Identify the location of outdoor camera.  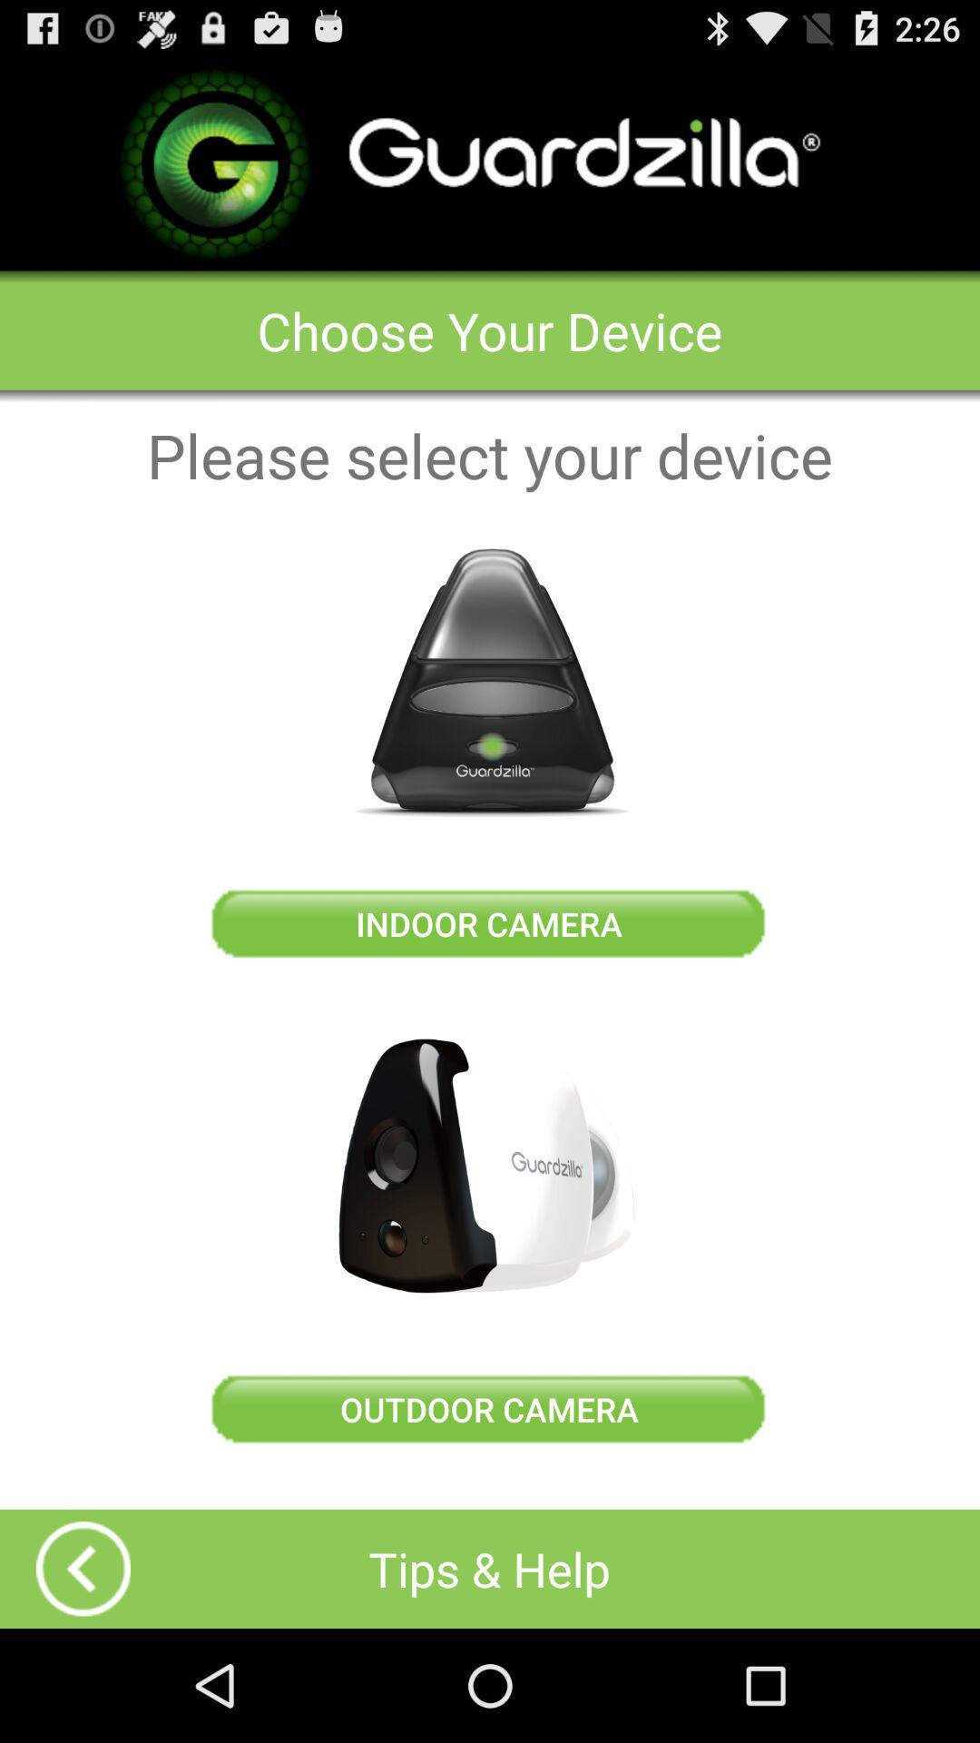
(490, 1166).